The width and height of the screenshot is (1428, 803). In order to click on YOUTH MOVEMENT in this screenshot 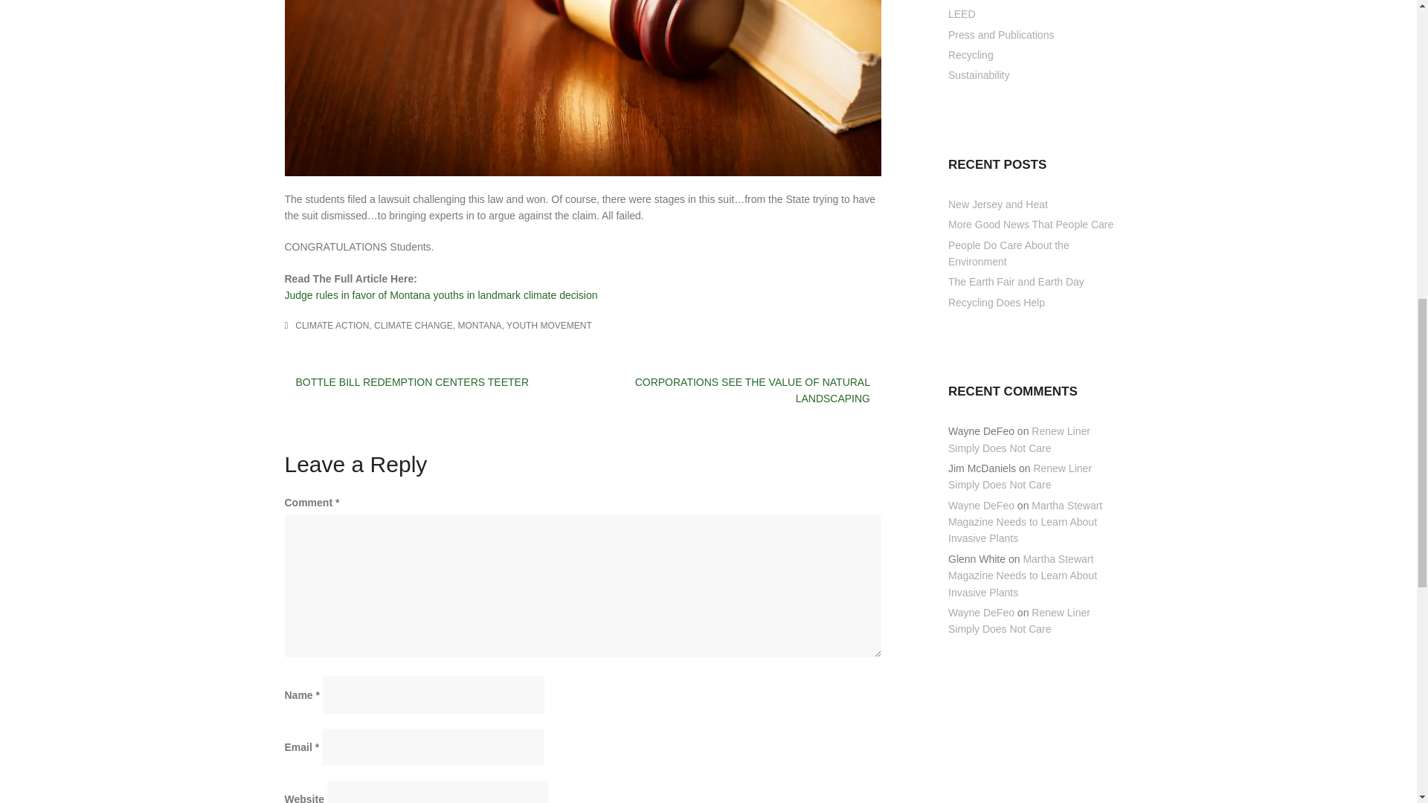, I will do `click(549, 325)`.